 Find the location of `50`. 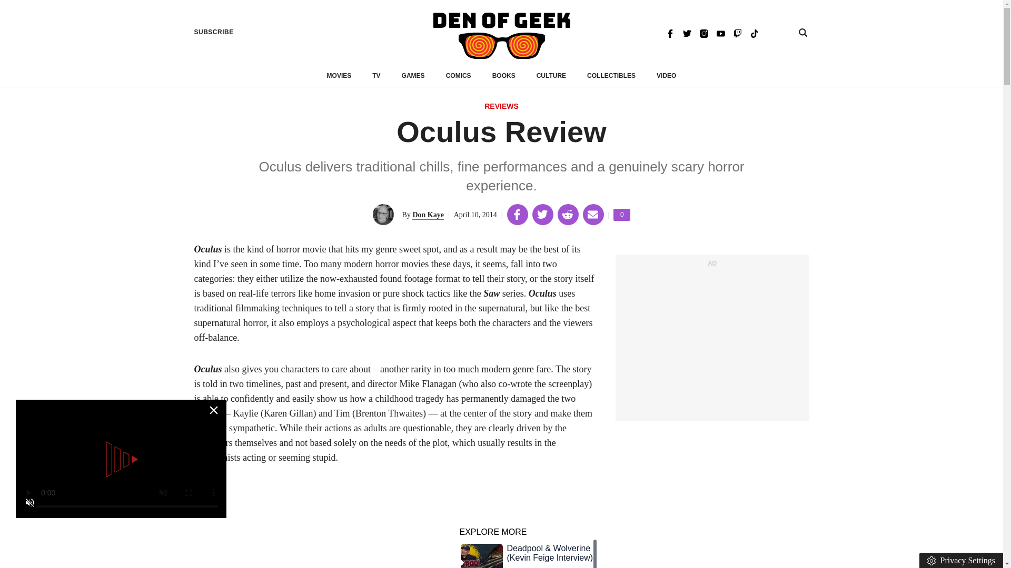

50 is located at coordinates (214, 32).